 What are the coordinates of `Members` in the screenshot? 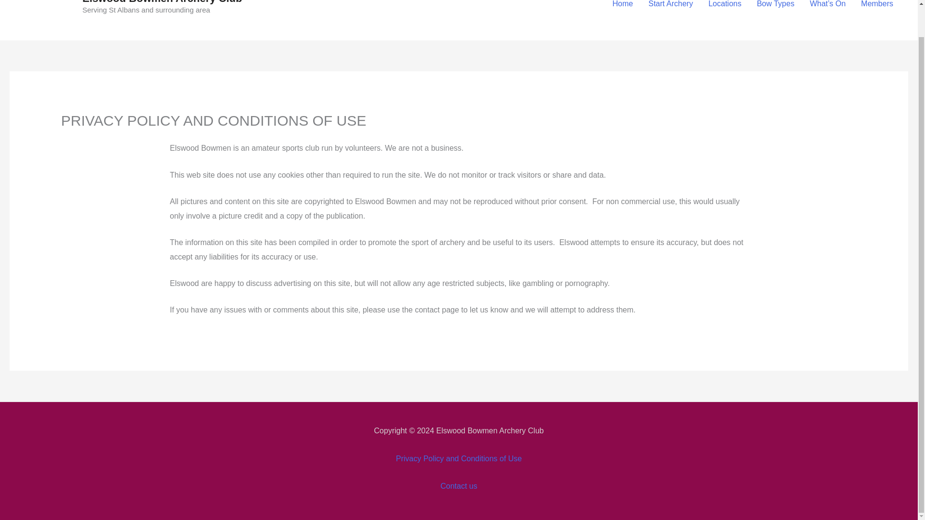 It's located at (877, 11).